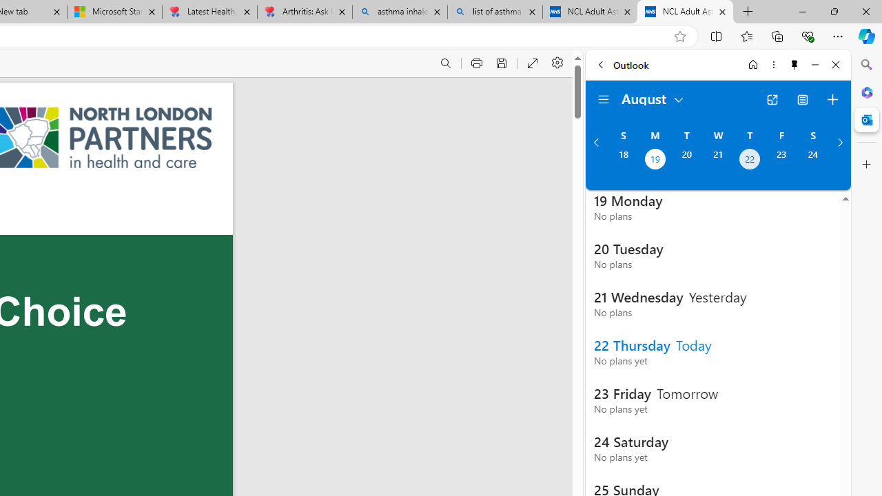 The width and height of the screenshot is (882, 496). What do you see at coordinates (558, 63) in the screenshot?
I see `Settings and more` at bounding box center [558, 63].